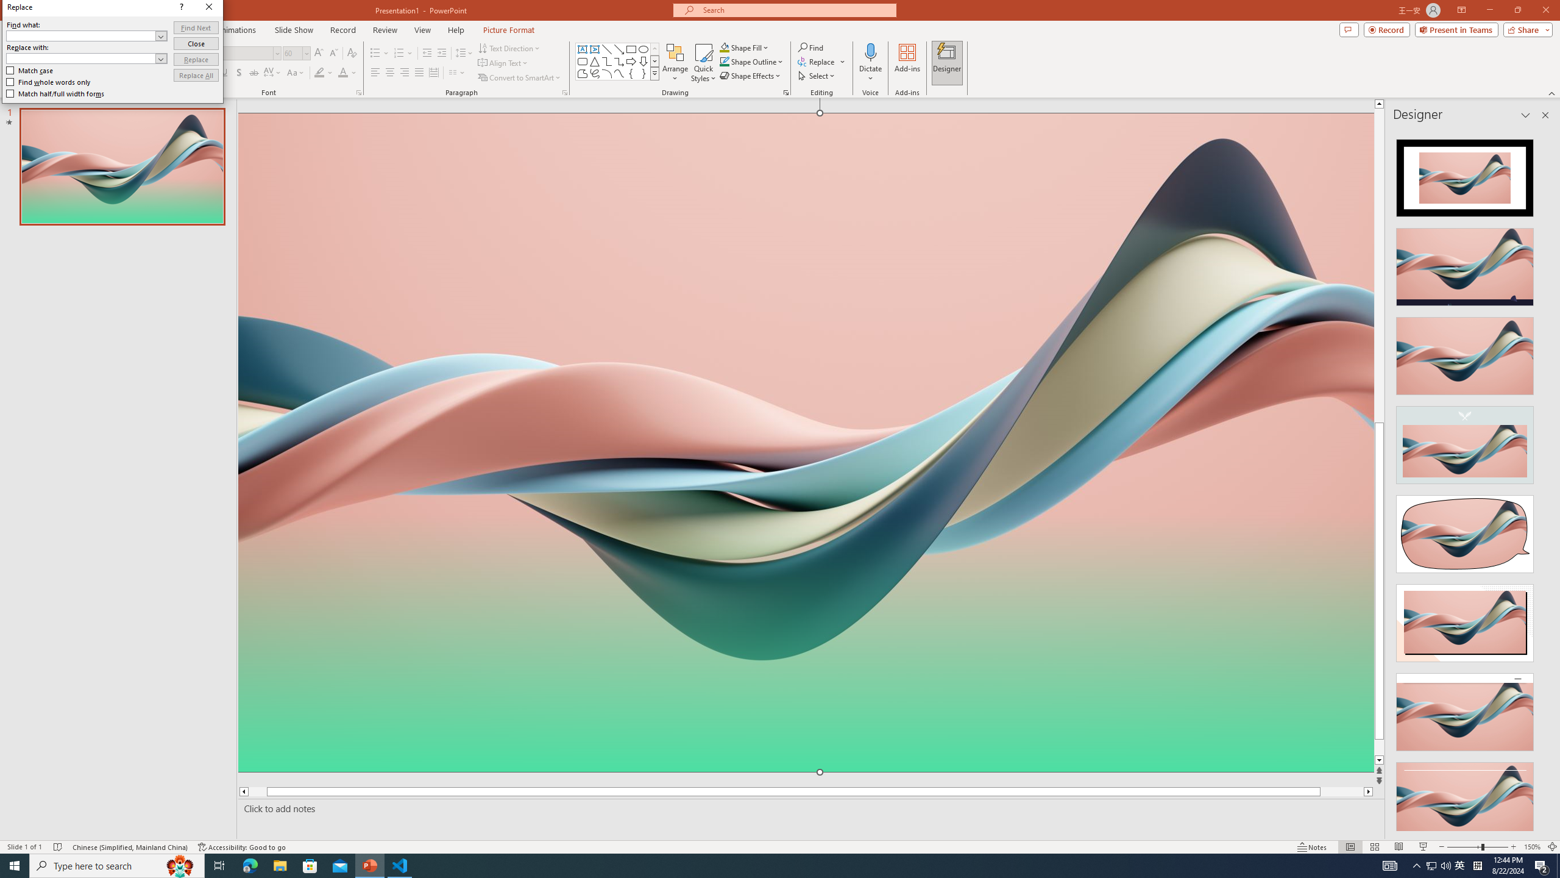 Image resolution: width=1560 pixels, height=878 pixels. What do you see at coordinates (1532, 847) in the screenshot?
I see `Zoom 150%` at bounding box center [1532, 847].